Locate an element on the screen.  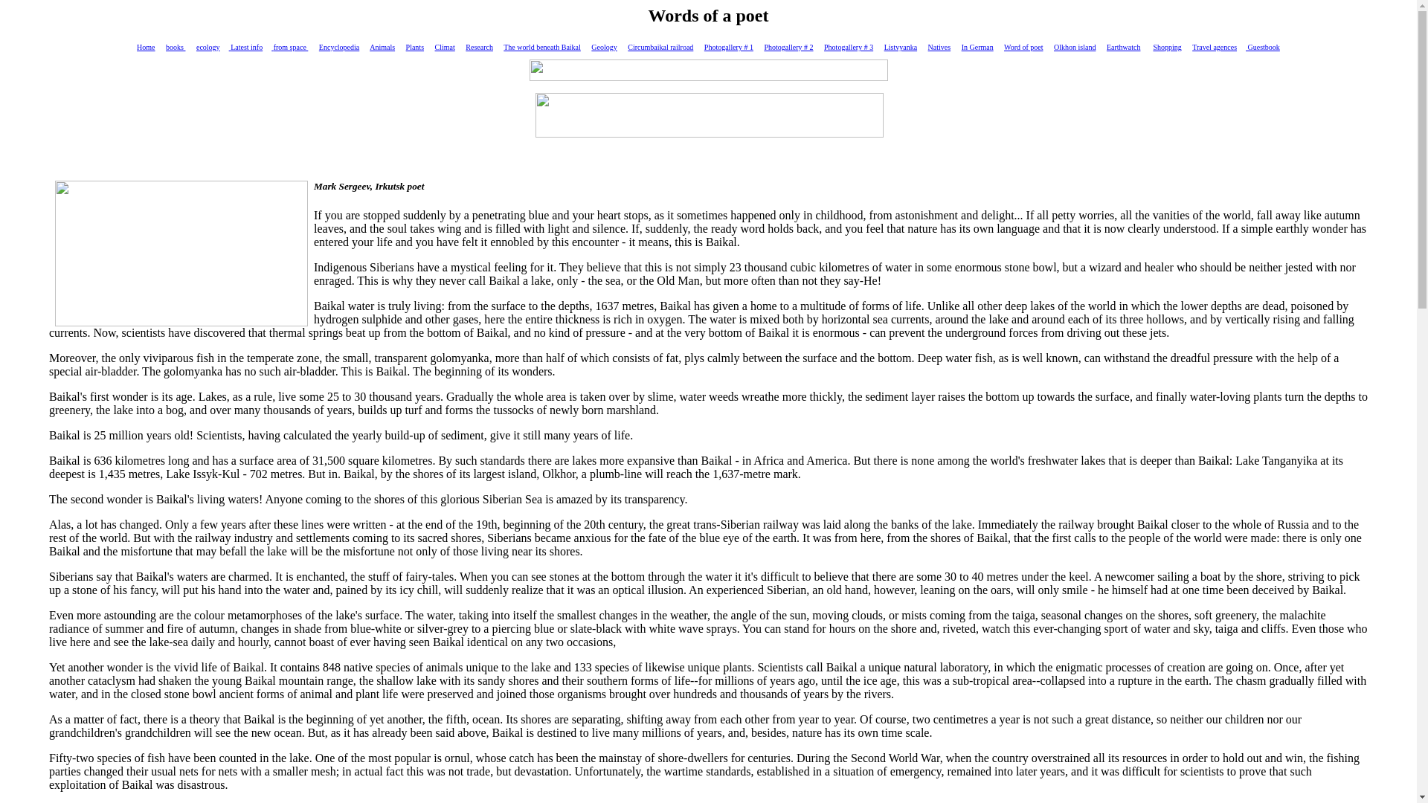
The world beneath Baikal is located at coordinates (542, 48).